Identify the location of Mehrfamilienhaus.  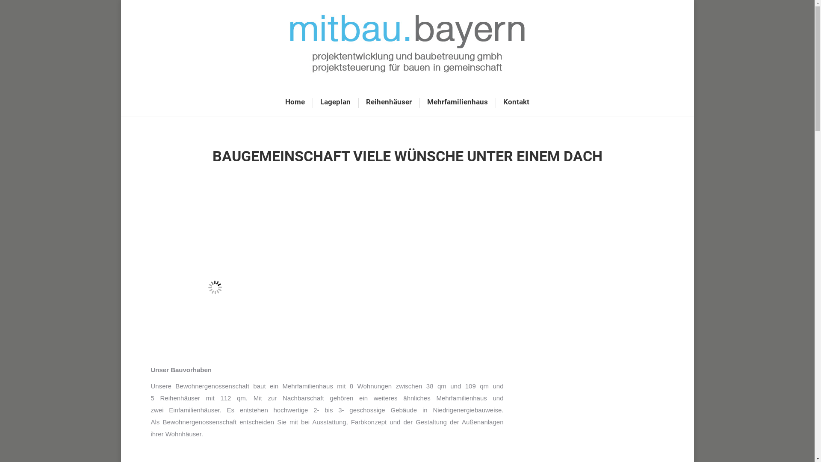
(458, 102).